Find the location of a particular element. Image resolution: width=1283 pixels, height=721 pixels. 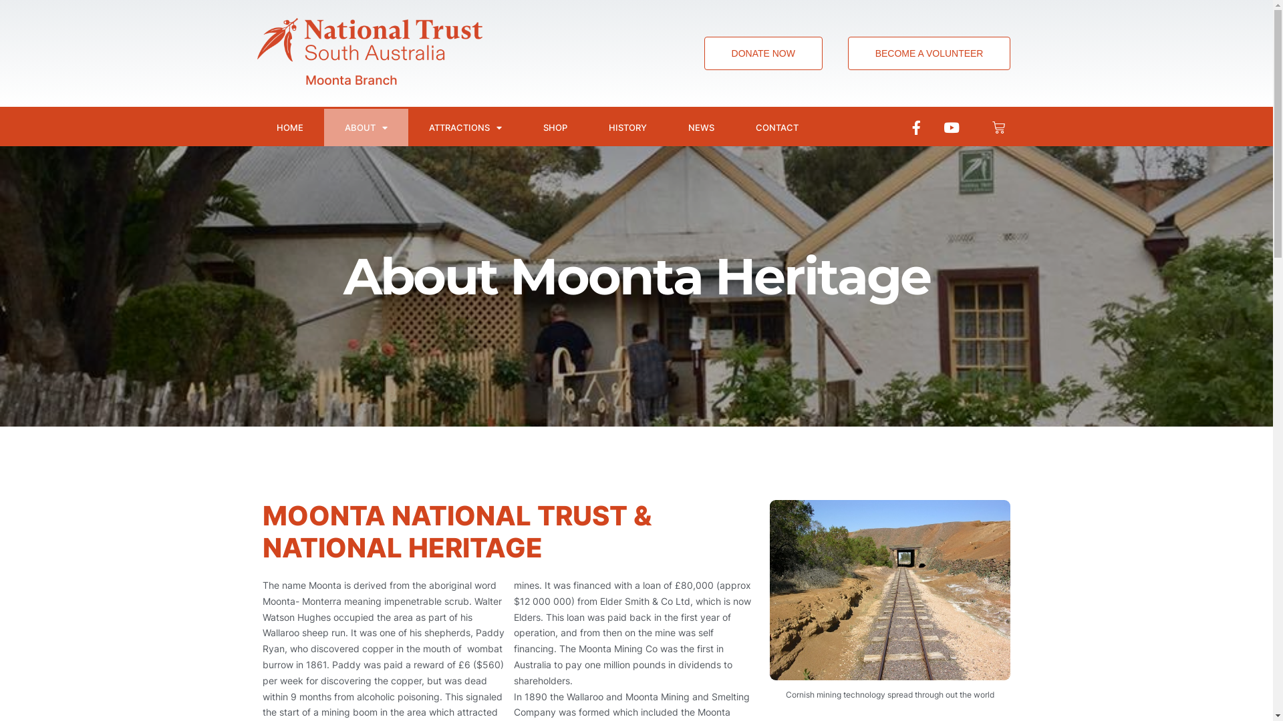

CART is located at coordinates (998, 127).